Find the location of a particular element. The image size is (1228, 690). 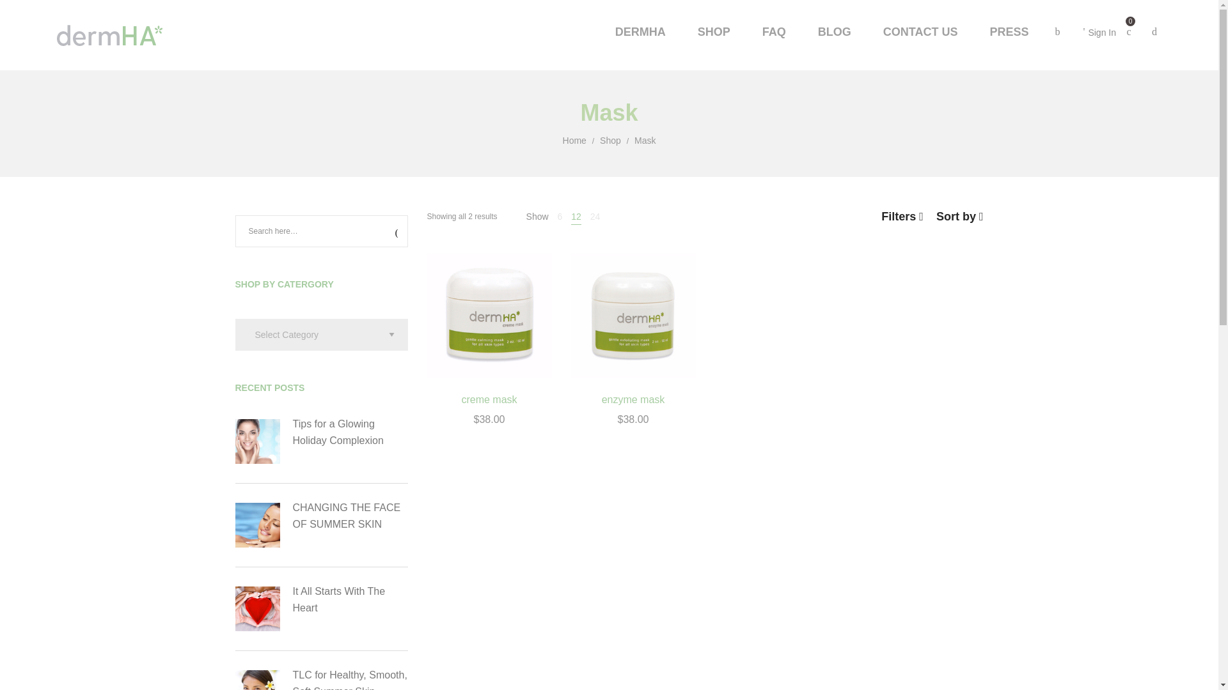

PRESS is located at coordinates (1009, 32).